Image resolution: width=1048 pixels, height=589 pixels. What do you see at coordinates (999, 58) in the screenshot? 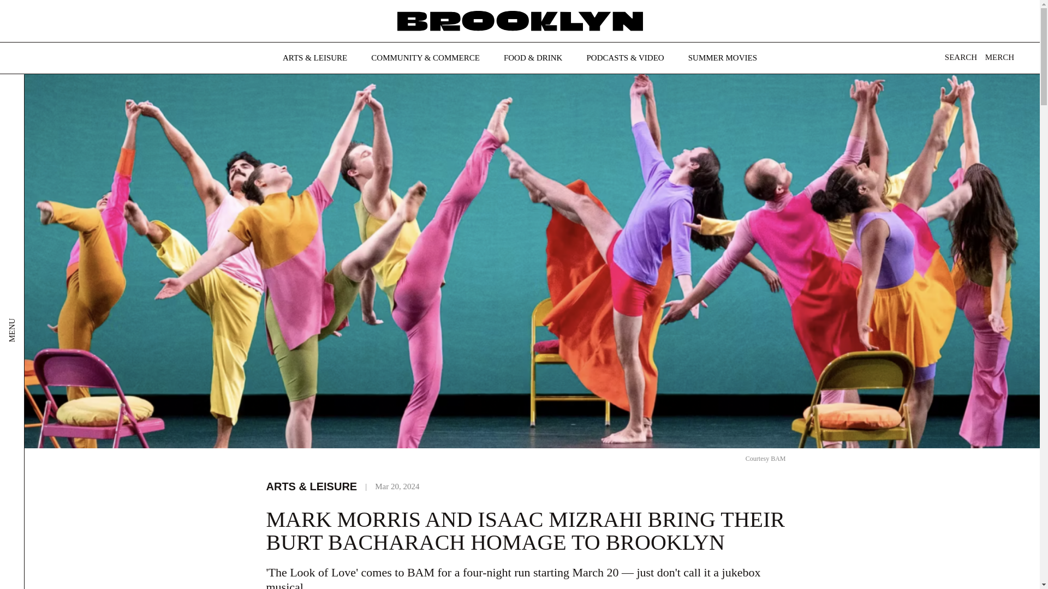
I see `MERCH` at bounding box center [999, 58].